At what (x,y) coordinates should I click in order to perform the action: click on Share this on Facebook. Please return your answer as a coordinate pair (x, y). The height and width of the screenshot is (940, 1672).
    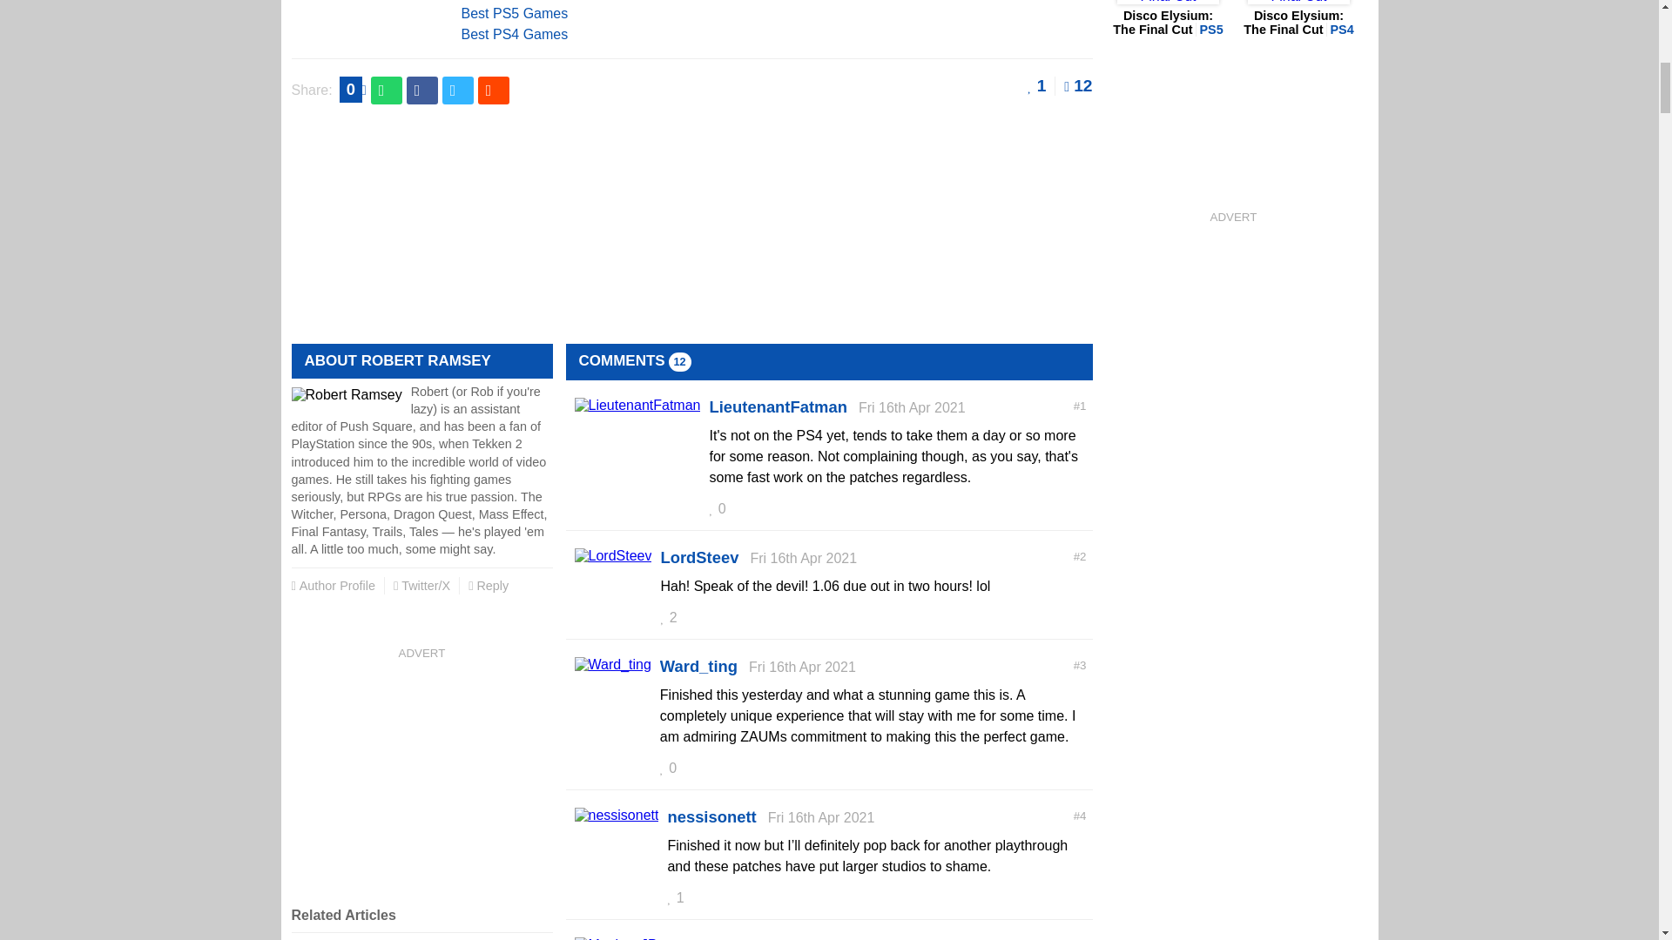
    Looking at the image, I should click on (421, 90).